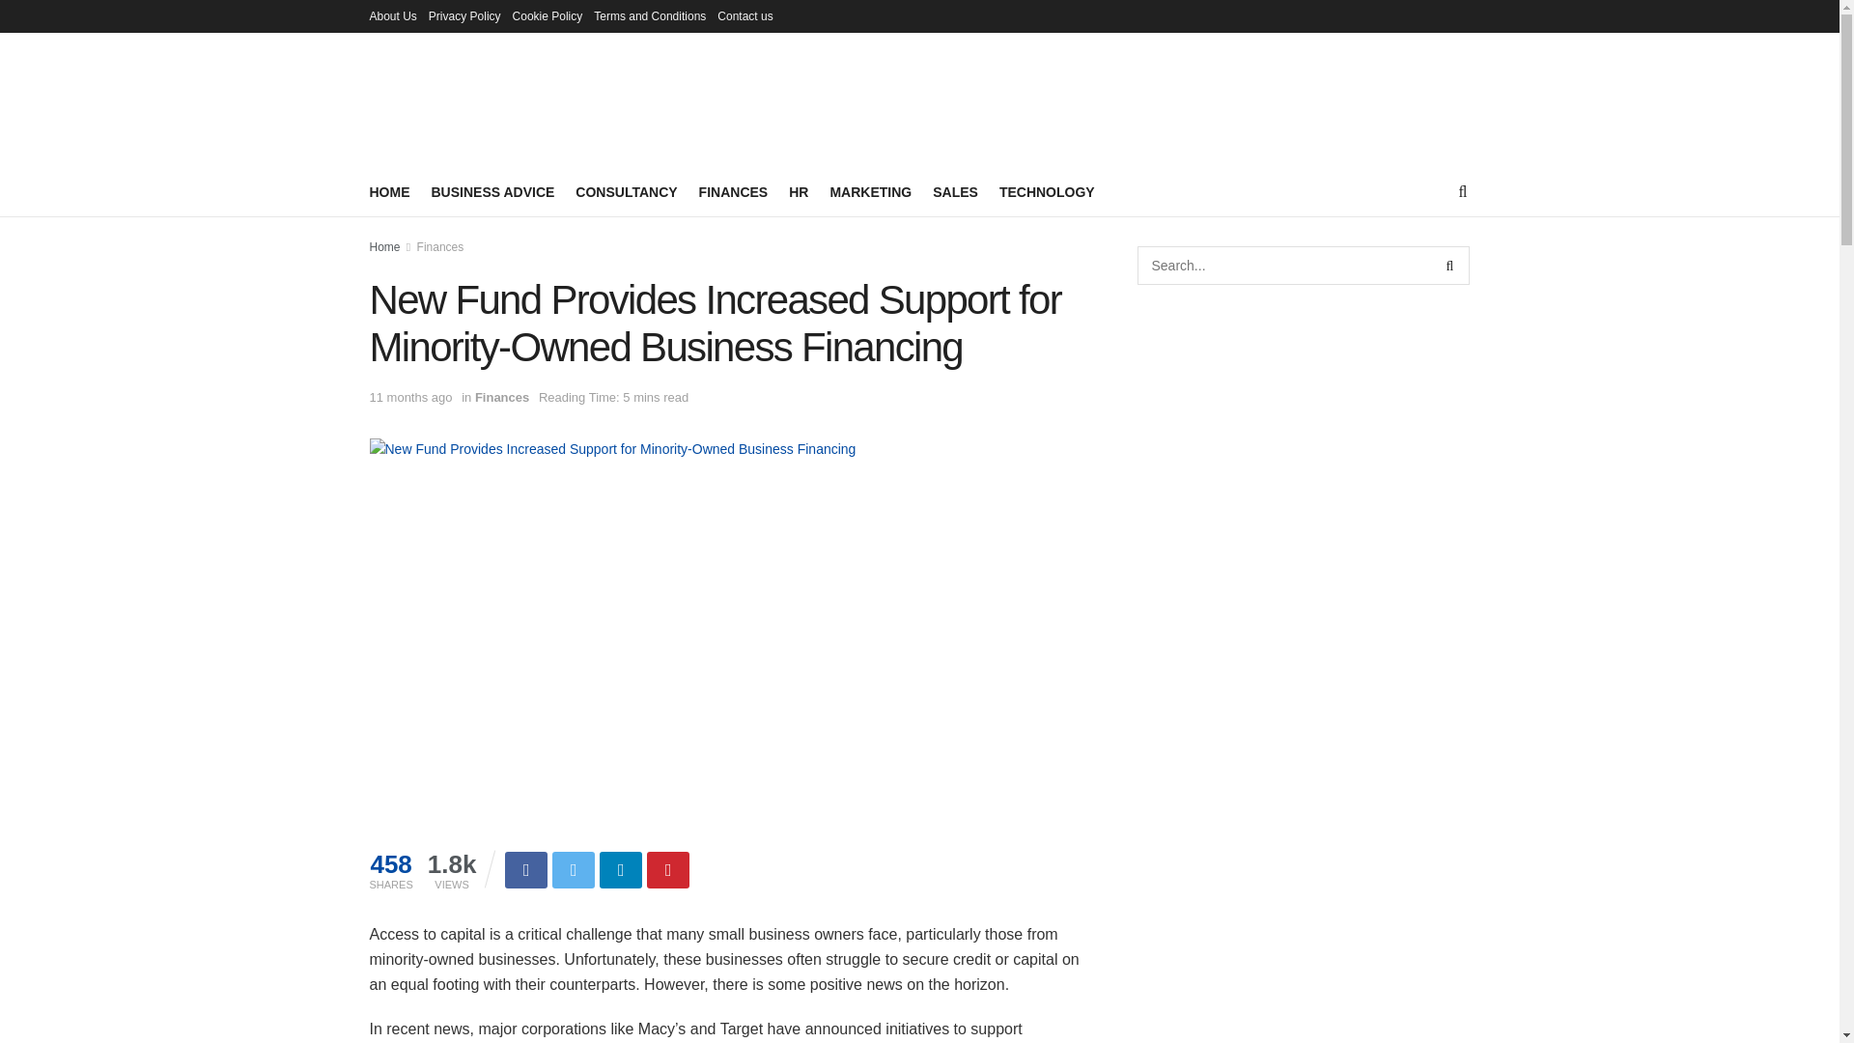 This screenshot has height=1043, width=1854. What do you see at coordinates (745, 15) in the screenshot?
I see `Contact us` at bounding box center [745, 15].